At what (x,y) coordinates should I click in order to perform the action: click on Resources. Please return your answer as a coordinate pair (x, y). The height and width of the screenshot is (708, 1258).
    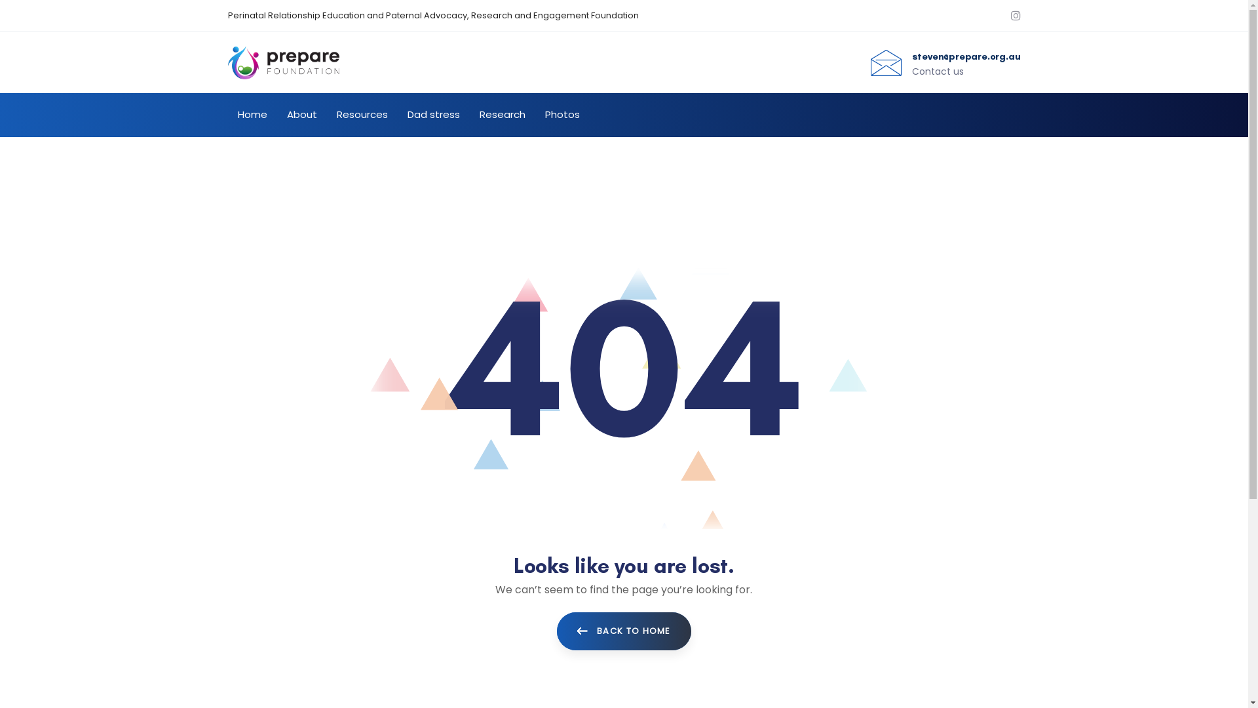
    Looking at the image, I should click on (362, 115).